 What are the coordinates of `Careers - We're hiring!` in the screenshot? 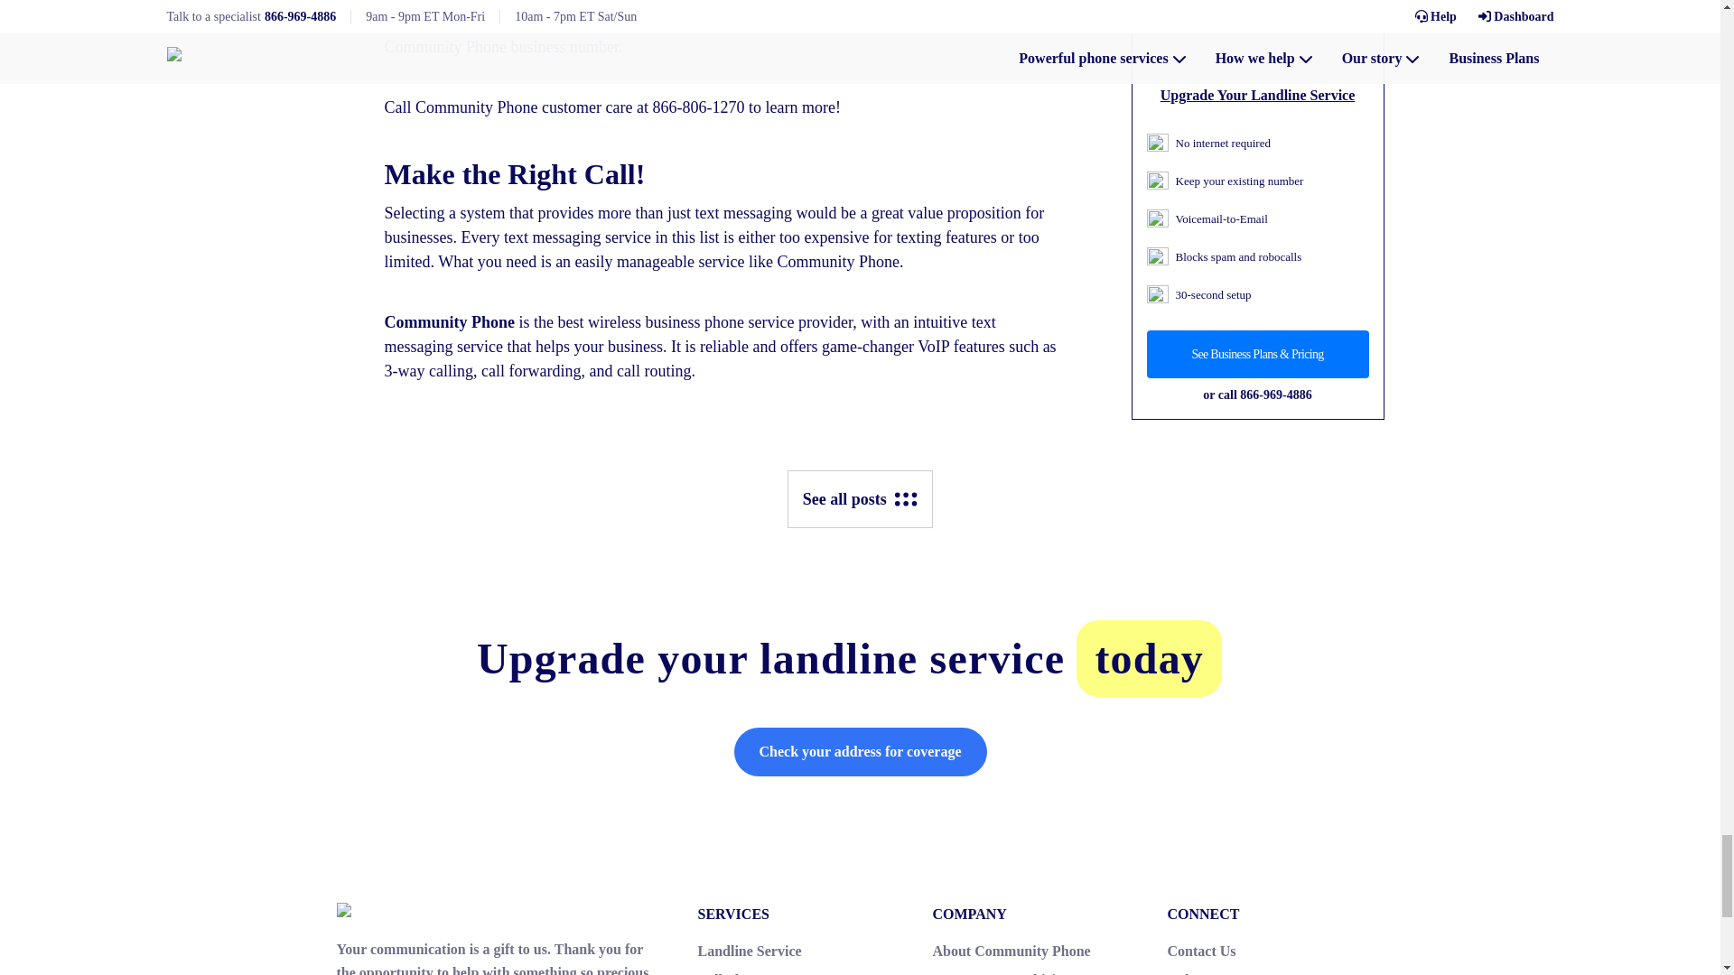 It's located at (1003, 973).